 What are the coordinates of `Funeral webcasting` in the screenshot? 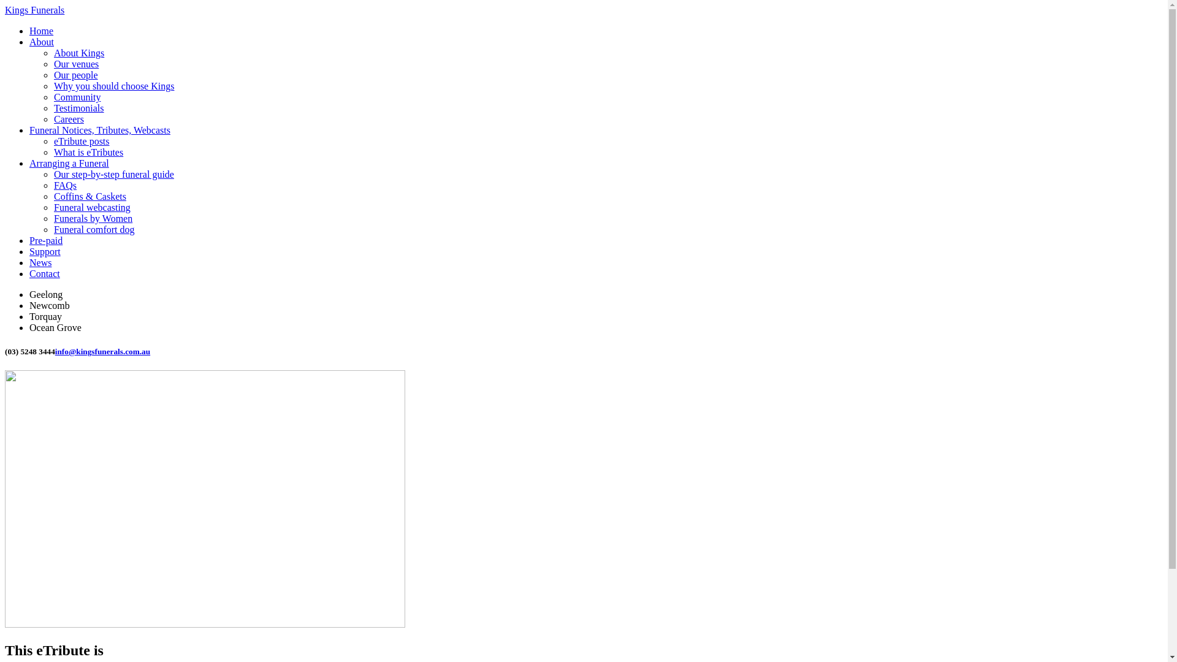 It's located at (92, 207).